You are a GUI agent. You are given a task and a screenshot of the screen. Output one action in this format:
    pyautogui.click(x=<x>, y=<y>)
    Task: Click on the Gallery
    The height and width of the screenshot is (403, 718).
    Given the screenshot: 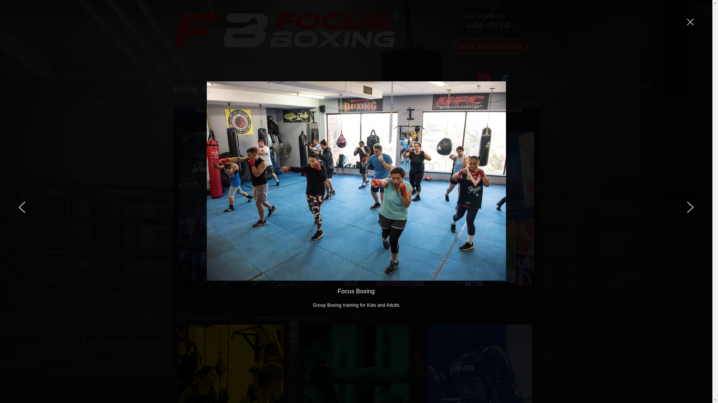 What is the action you would take?
    pyautogui.click(x=387, y=110)
    